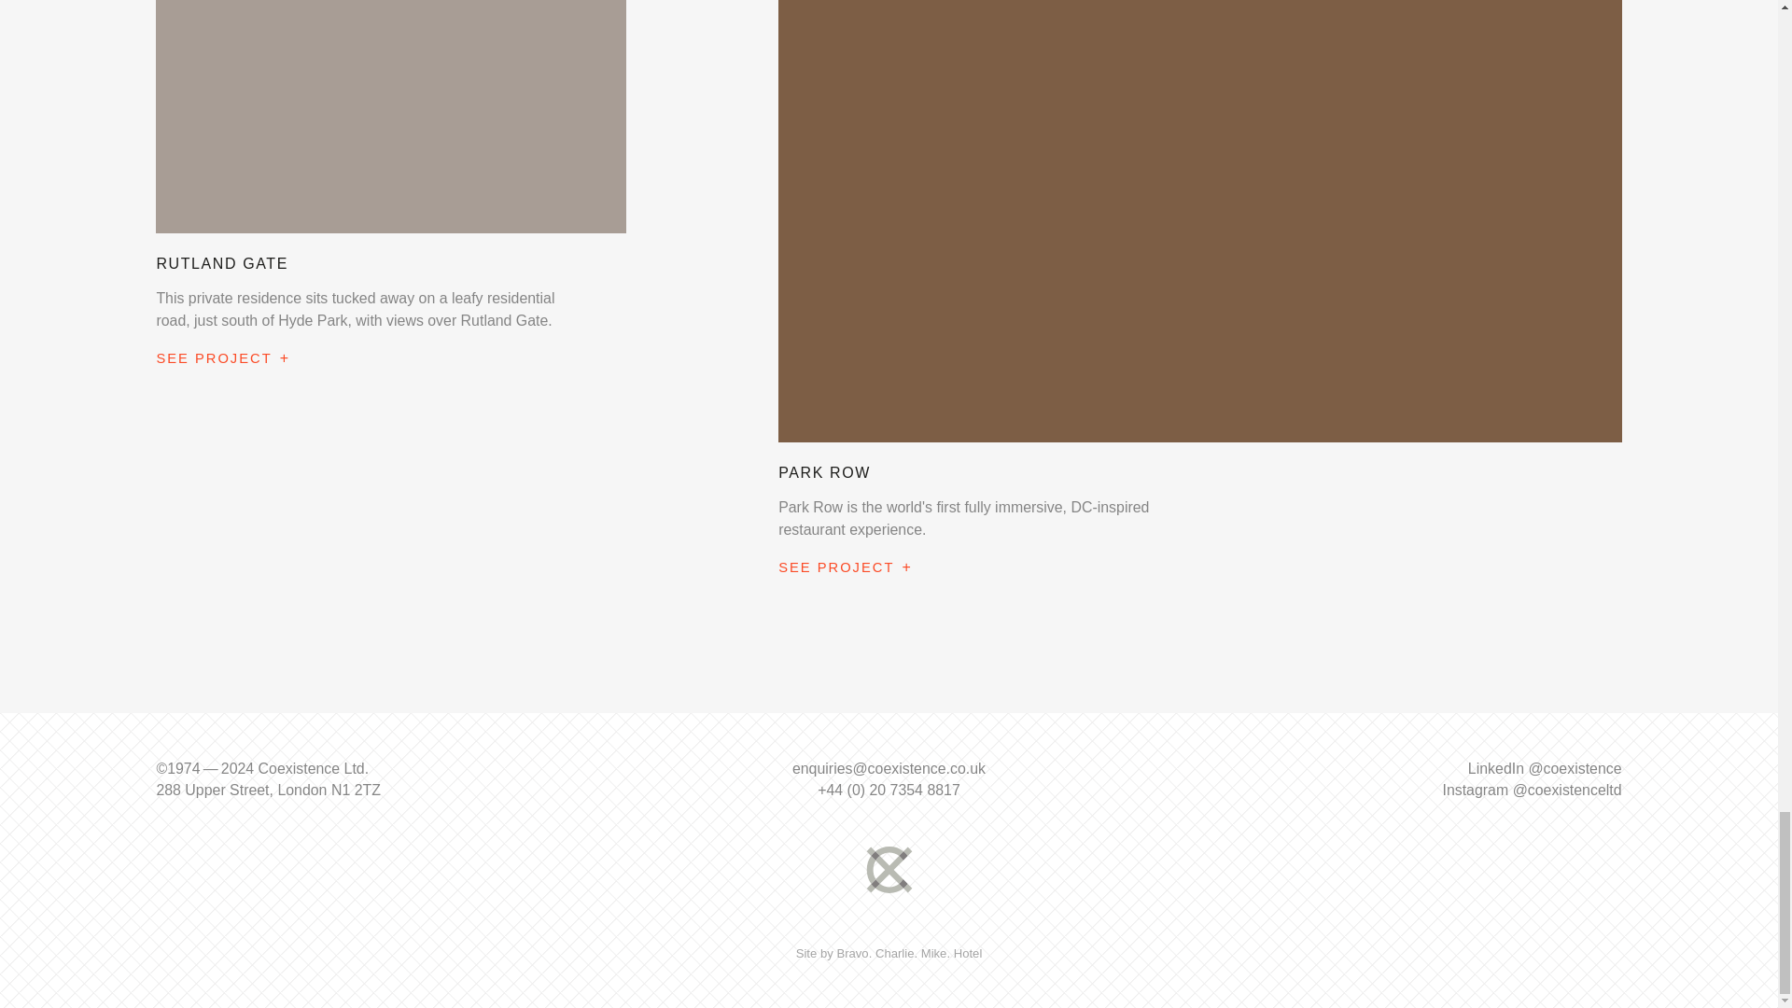 Image resolution: width=1792 pixels, height=1008 pixels. Describe the element at coordinates (889, 954) in the screenshot. I see `Site by Bravo. Charlie. Mike. Hotel` at that location.